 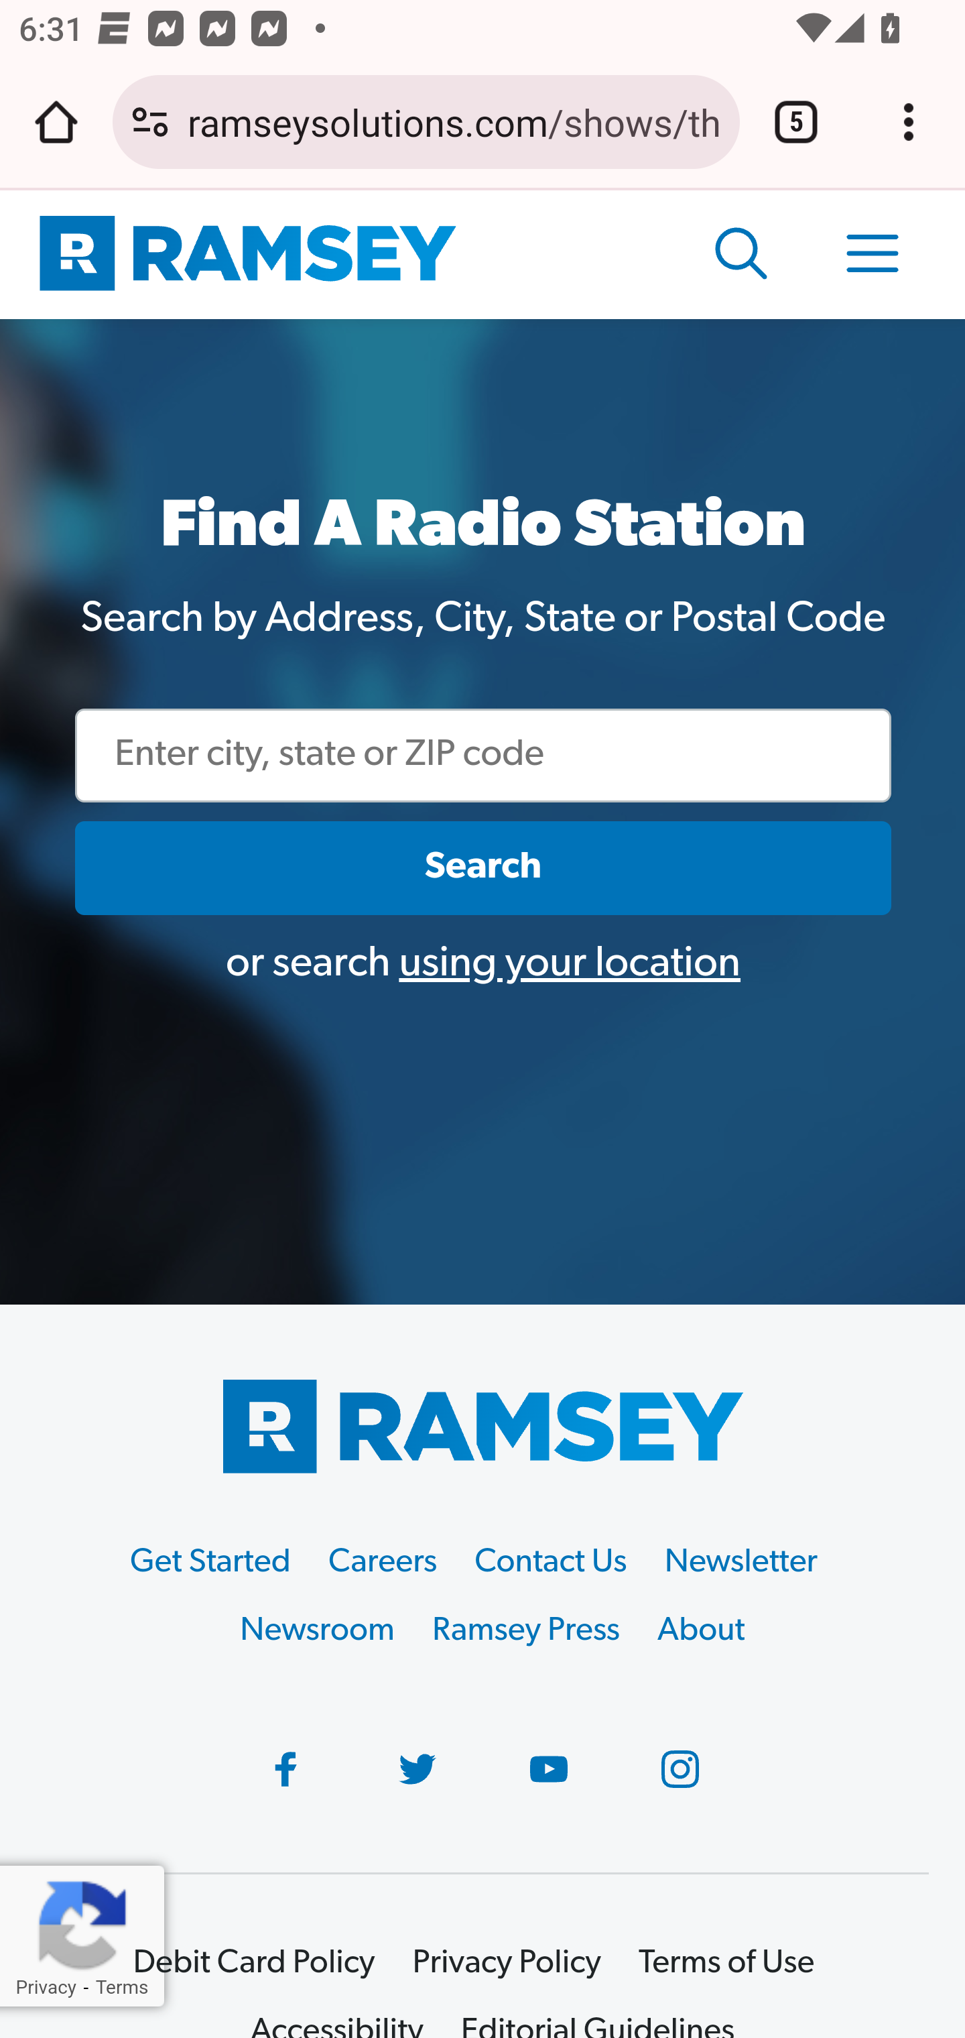 What do you see at coordinates (121, 1987) in the screenshot?
I see `Terms` at bounding box center [121, 1987].